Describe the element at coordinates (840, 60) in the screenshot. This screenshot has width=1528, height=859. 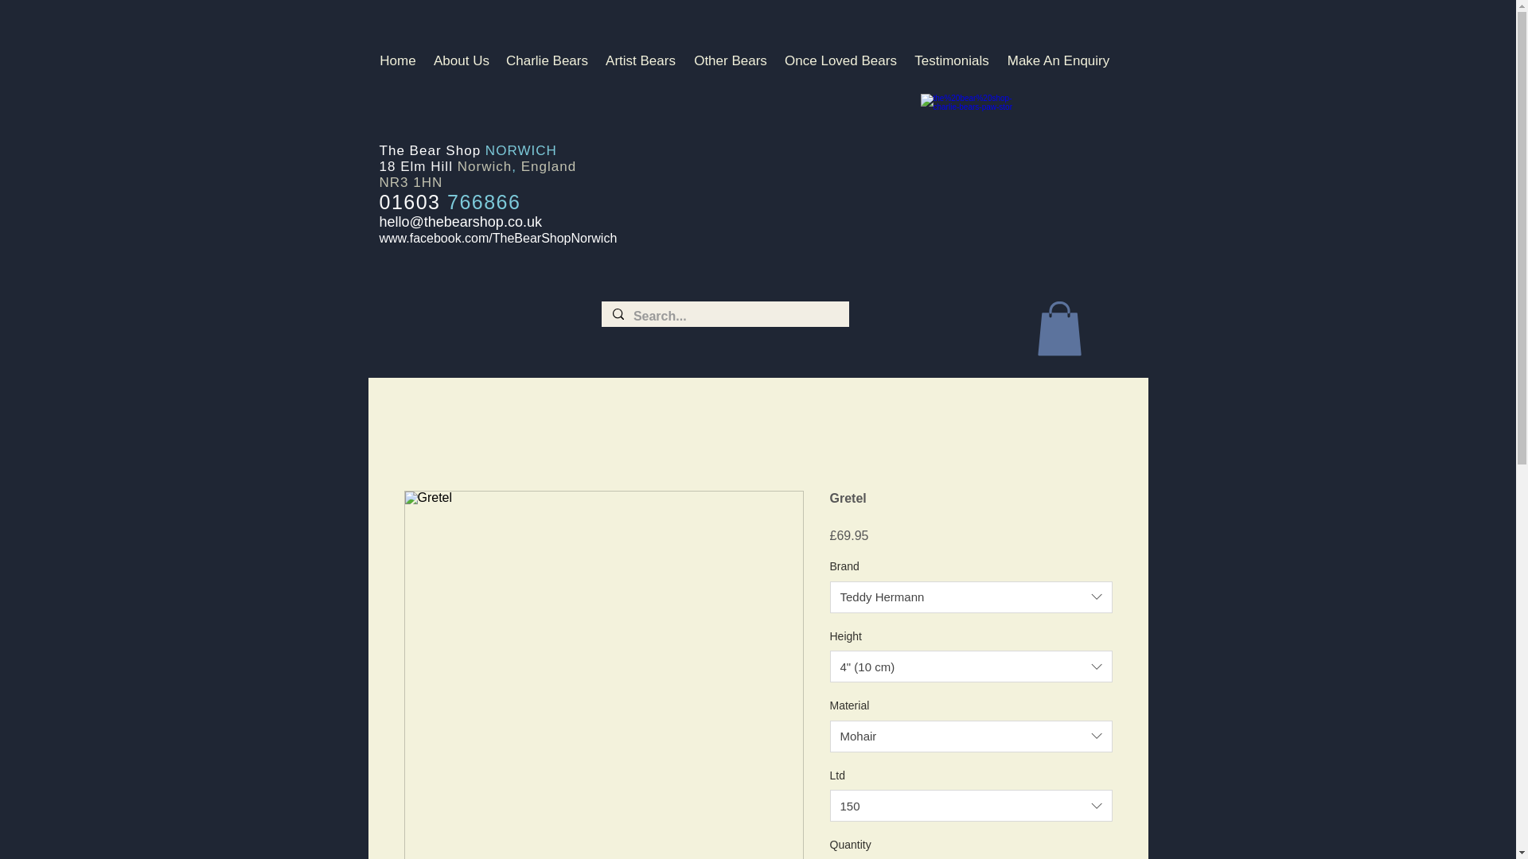
I see `Once Loved Bears` at that location.